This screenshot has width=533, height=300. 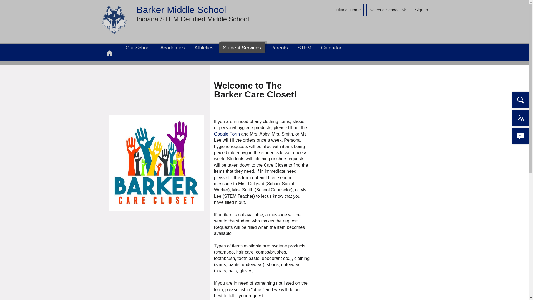 I want to click on Sign In, so click(x=421, y=10).